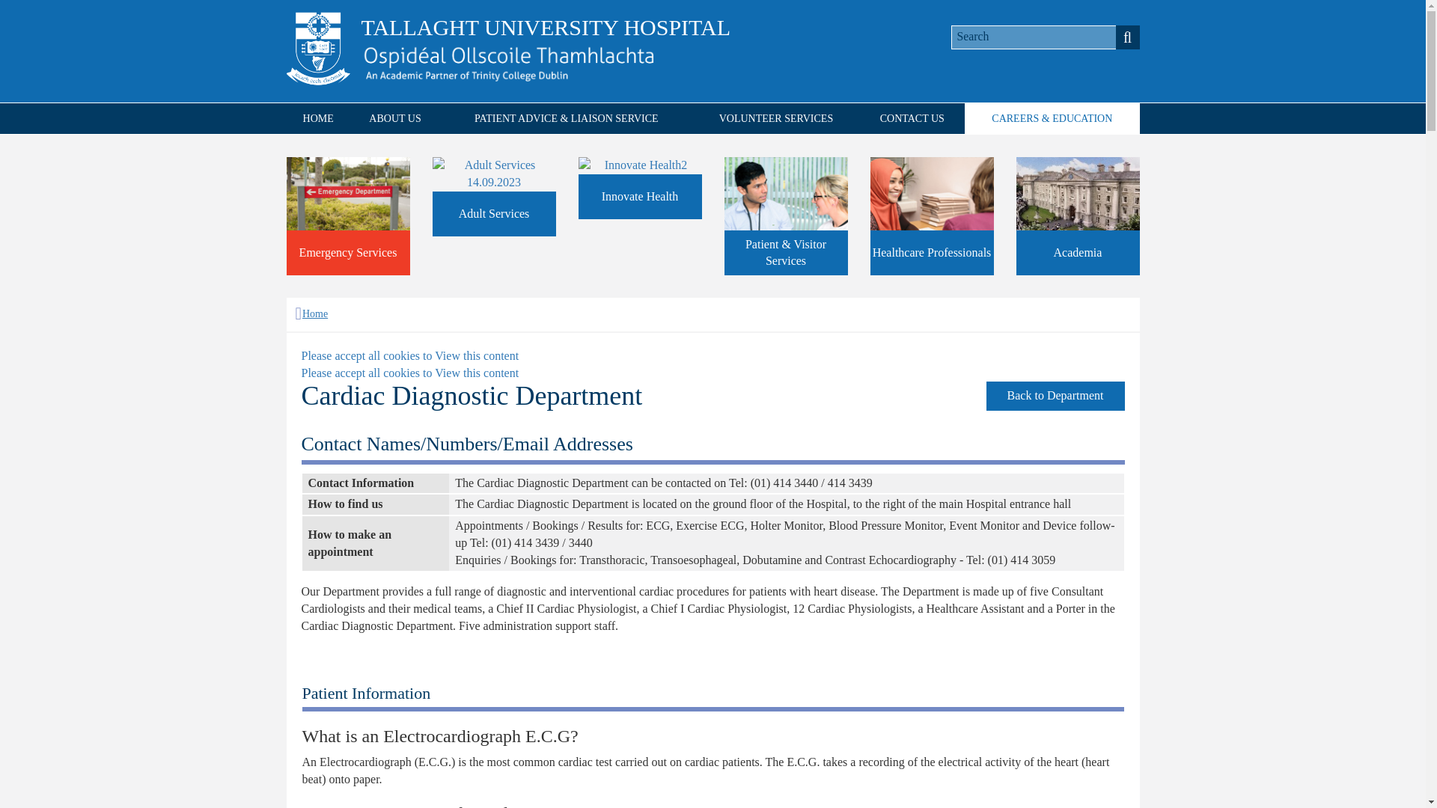 The image size is (1437, 808). I want to click on Home, so click(311, 313).